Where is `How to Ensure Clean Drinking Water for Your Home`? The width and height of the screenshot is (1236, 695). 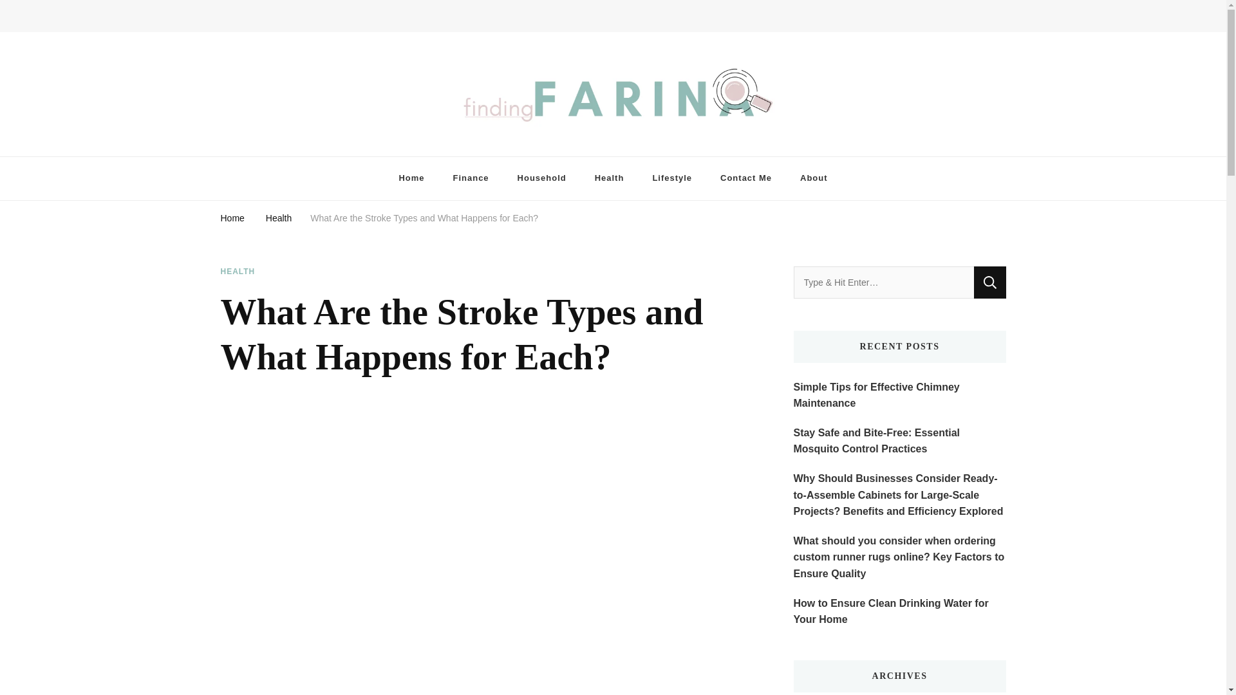
How to Ensure Clean Drinking Water for Your Home is located at coordinates (899, 611).